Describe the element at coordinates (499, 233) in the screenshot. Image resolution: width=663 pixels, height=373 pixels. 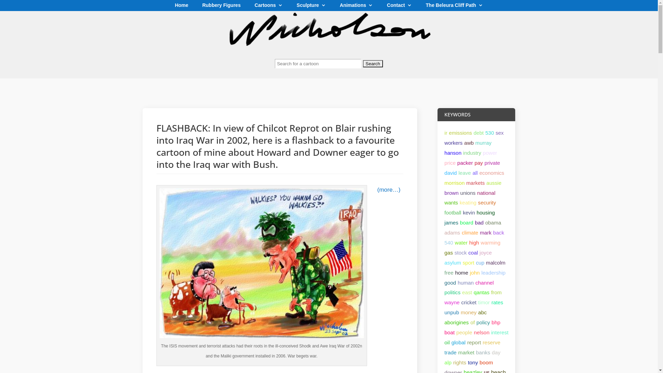
I see `back` at that location.